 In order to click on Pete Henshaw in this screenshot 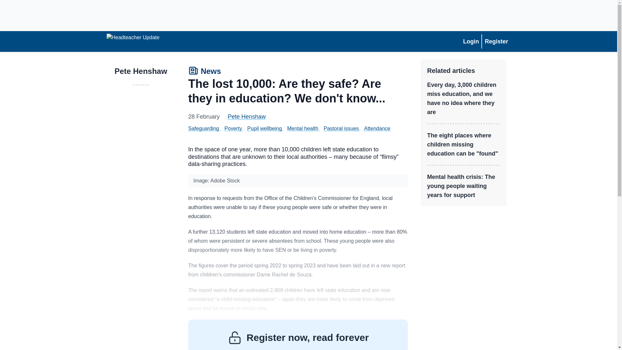, I will do `click(246, 117)`.